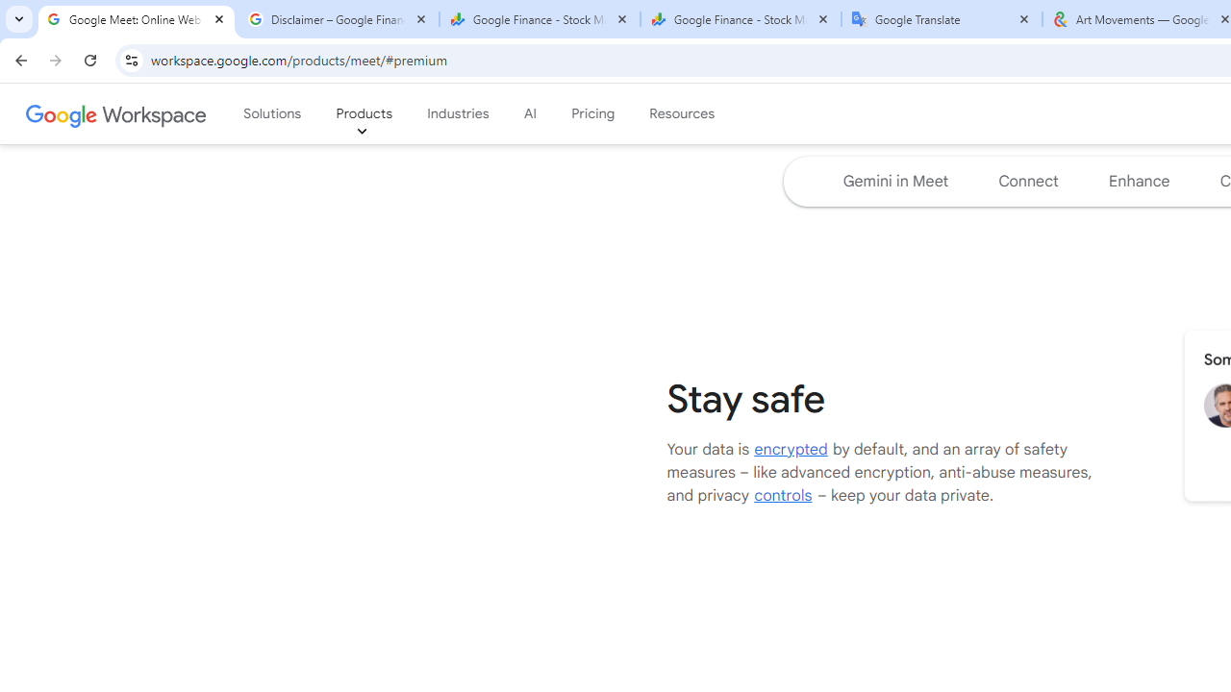 The height and width of the screenshot is (692, 1231). What do you see at coordinates (783, 495) in the screenshot?
I see `controls` at bounding box center [783, 495].